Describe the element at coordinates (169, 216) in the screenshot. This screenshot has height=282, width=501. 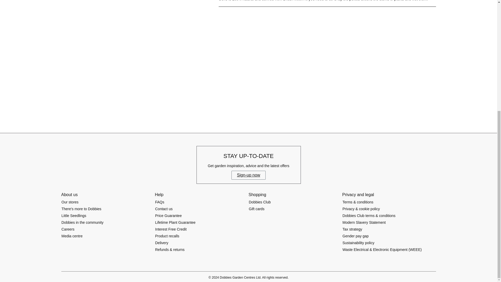
I see `Price Guarantee` at that location.